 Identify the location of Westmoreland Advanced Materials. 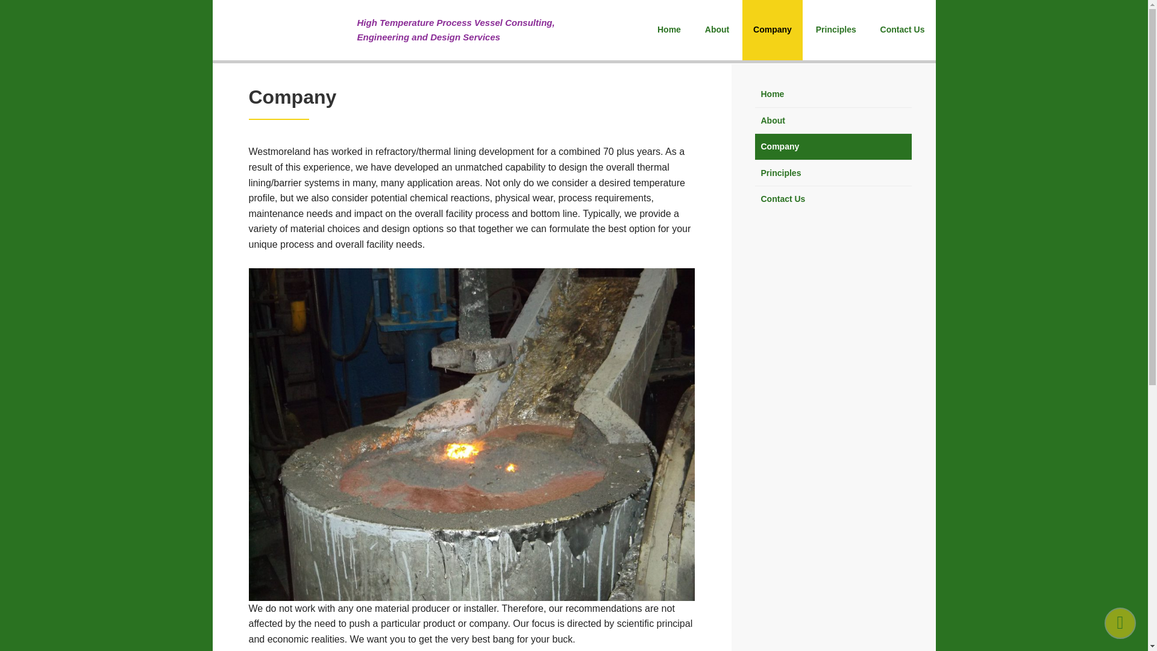
(284, 30).